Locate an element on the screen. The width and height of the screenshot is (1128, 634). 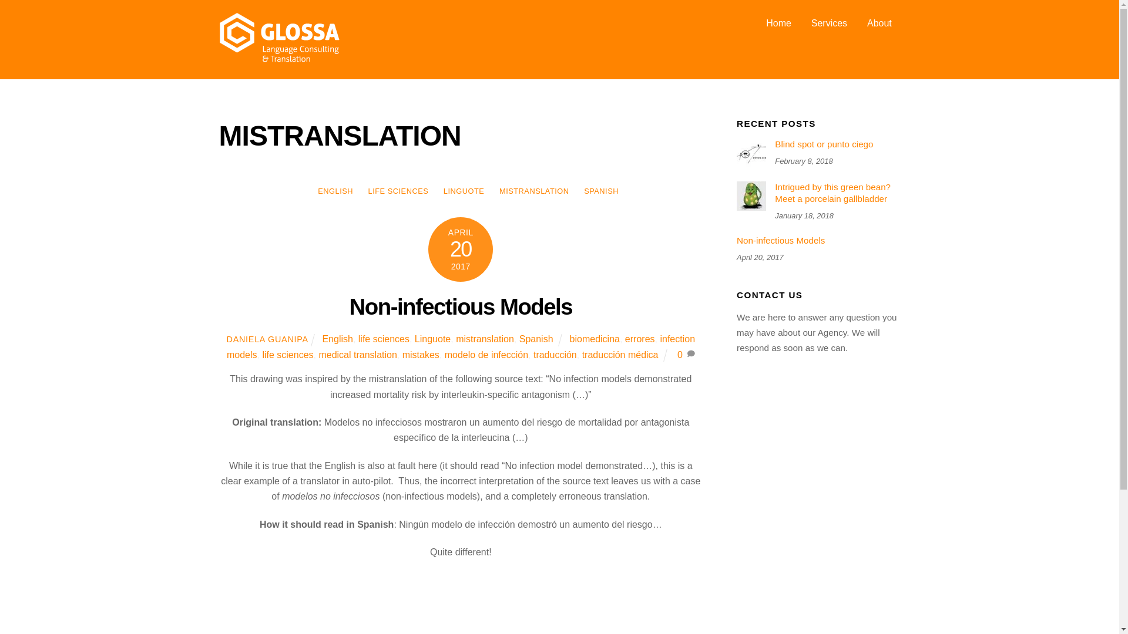
Linguote is located at coordinates (432, 339).